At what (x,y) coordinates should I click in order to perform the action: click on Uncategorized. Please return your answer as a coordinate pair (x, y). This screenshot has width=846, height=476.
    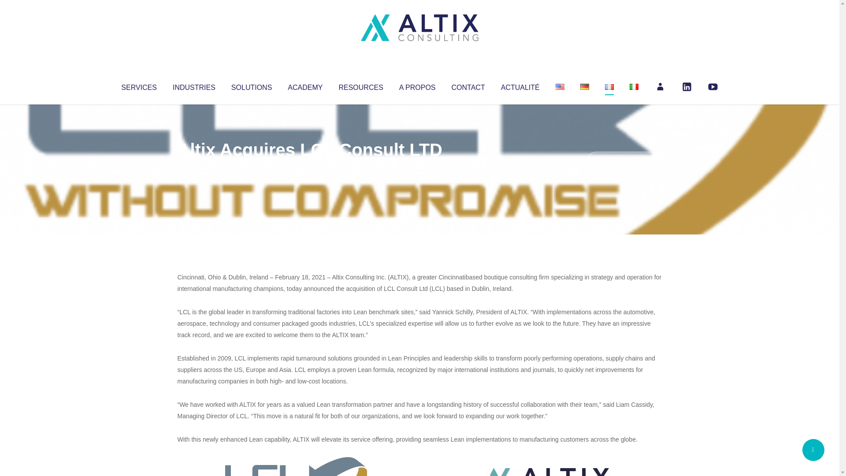
    Looking at the image, I should click on (308, 167).